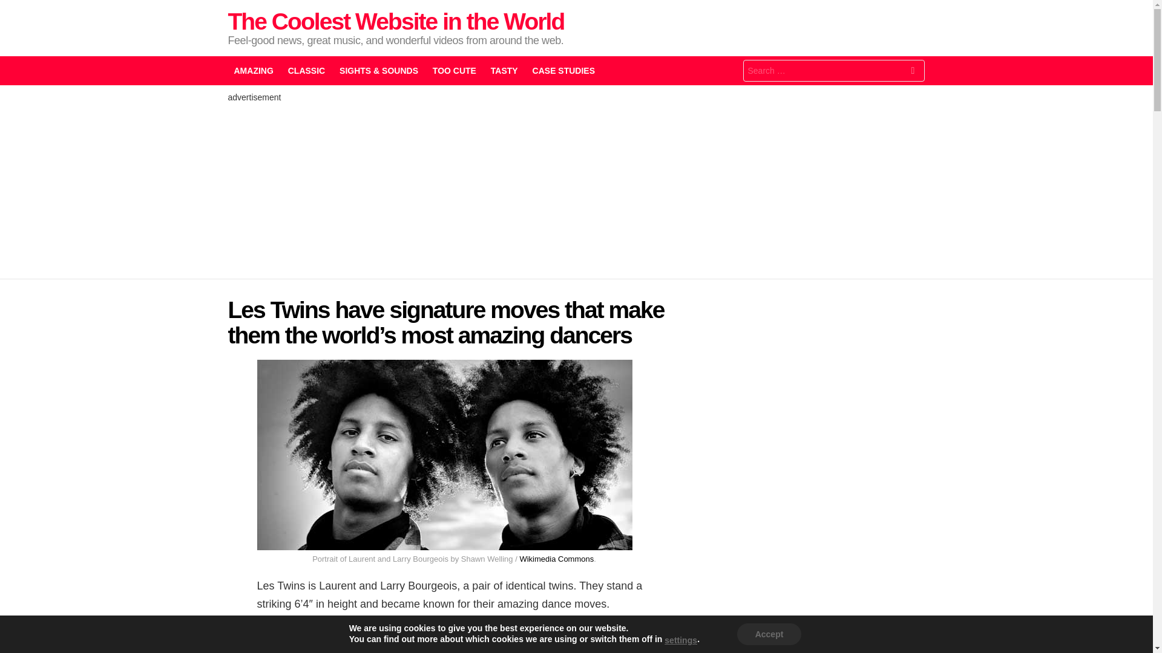  What do you see at coordinates (454, 70) in the screenshot?
I see `TOO CUTE` at bounding box center [454, 70].